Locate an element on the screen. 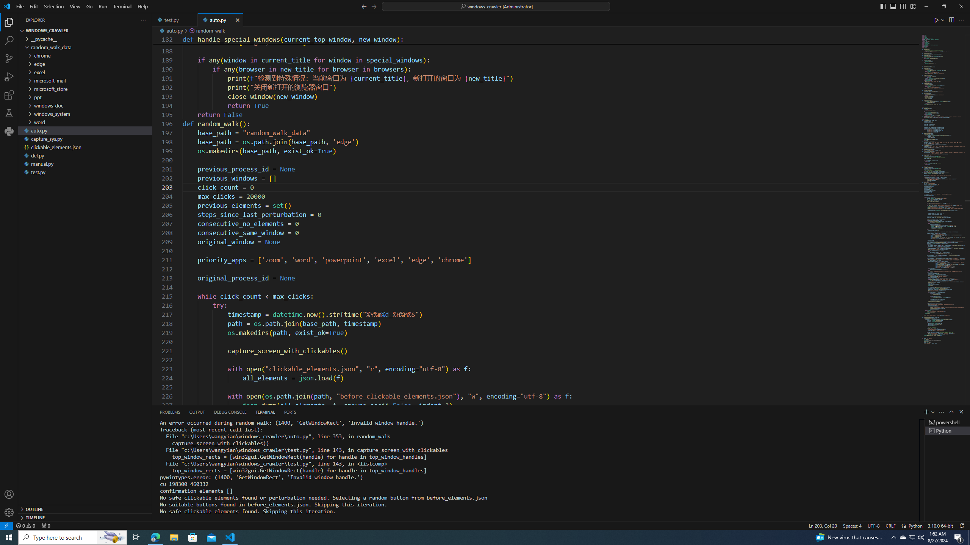 The height and width of the screenshot is (545, 970). Timeline Section is located at coordinates (85, 517).